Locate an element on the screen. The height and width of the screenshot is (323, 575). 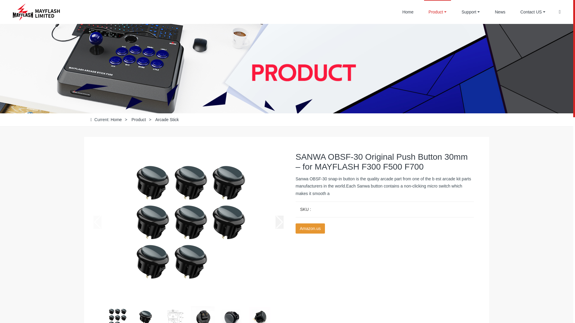
Product is located at coordinates (437, 12).